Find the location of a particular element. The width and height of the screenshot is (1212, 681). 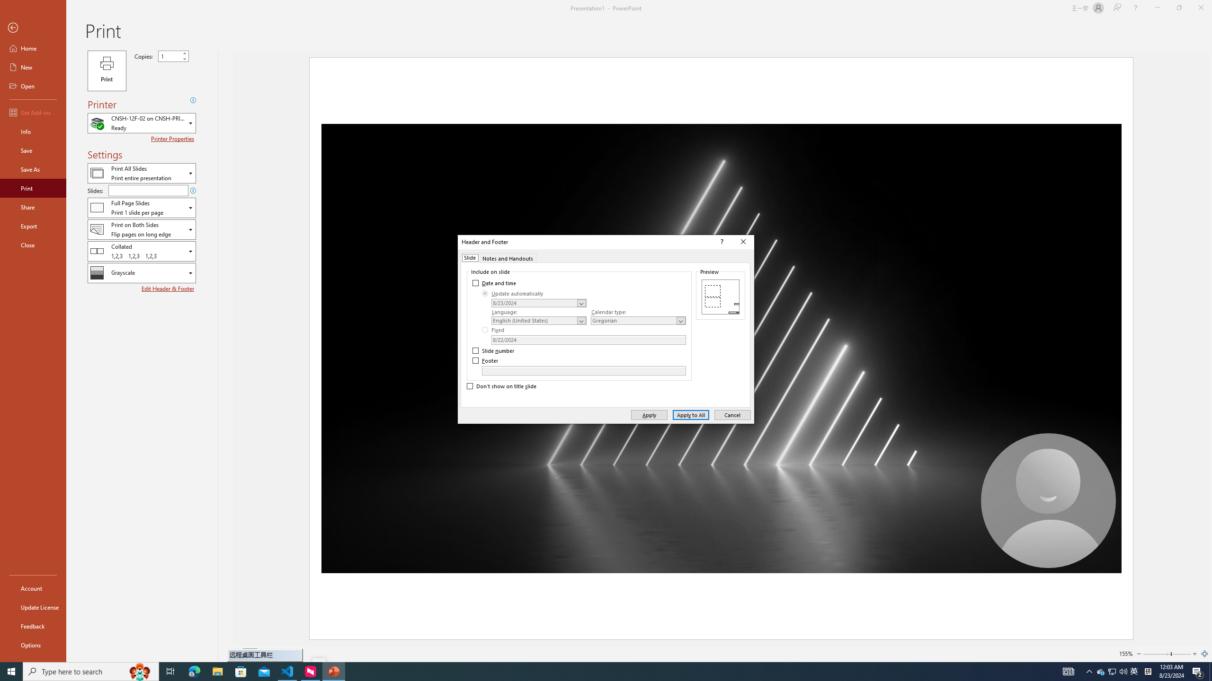

Update automatically is located at coordinates (513, 294).